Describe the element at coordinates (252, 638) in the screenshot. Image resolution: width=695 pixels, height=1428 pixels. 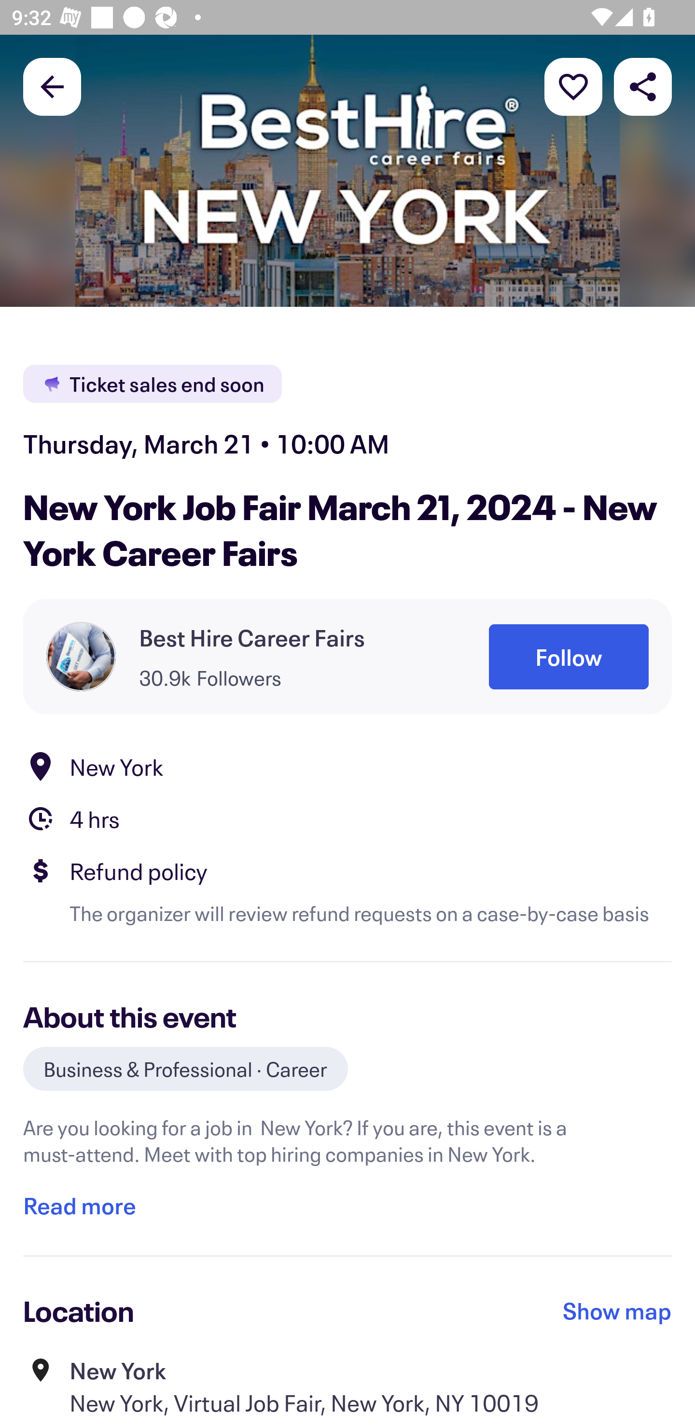
I see `Best Hire Career Fairs` at that location.